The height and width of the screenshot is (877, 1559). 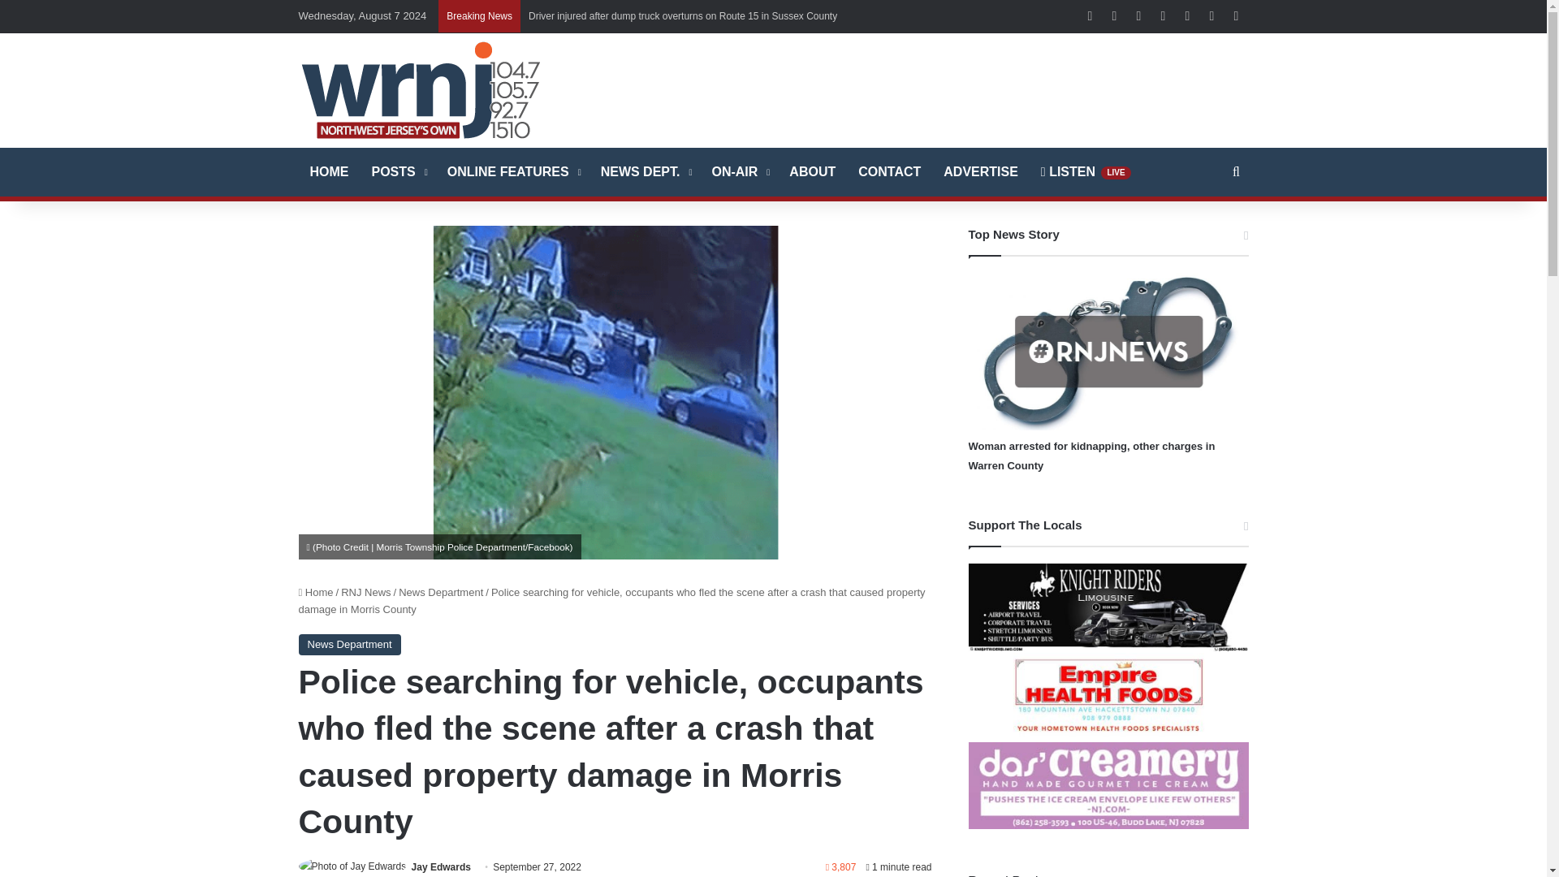 I want to click on HOME, so click(x=330, y=172).